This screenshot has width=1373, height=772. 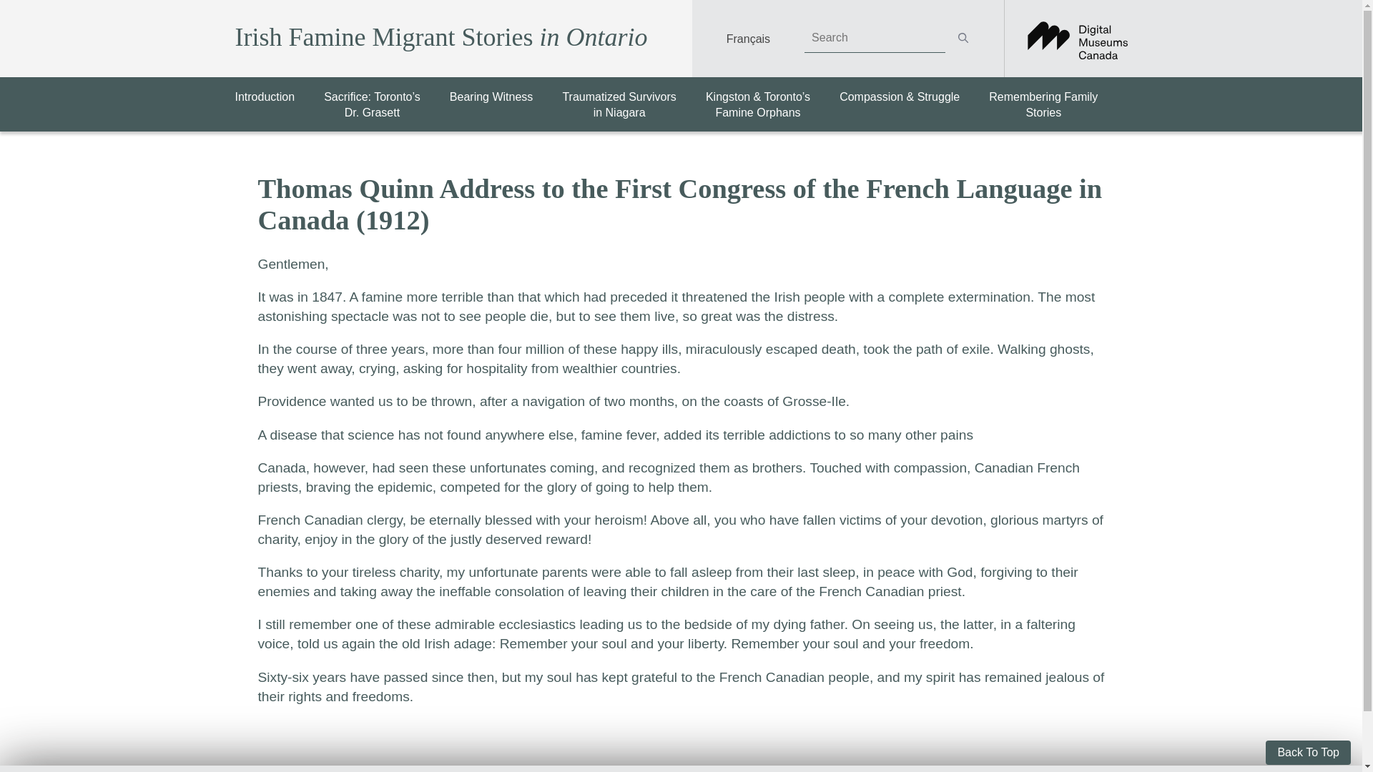 What do you see at coordinates (492, 96) in the screenshot?
I see `Back To Top` at bounding box center [492, 96].